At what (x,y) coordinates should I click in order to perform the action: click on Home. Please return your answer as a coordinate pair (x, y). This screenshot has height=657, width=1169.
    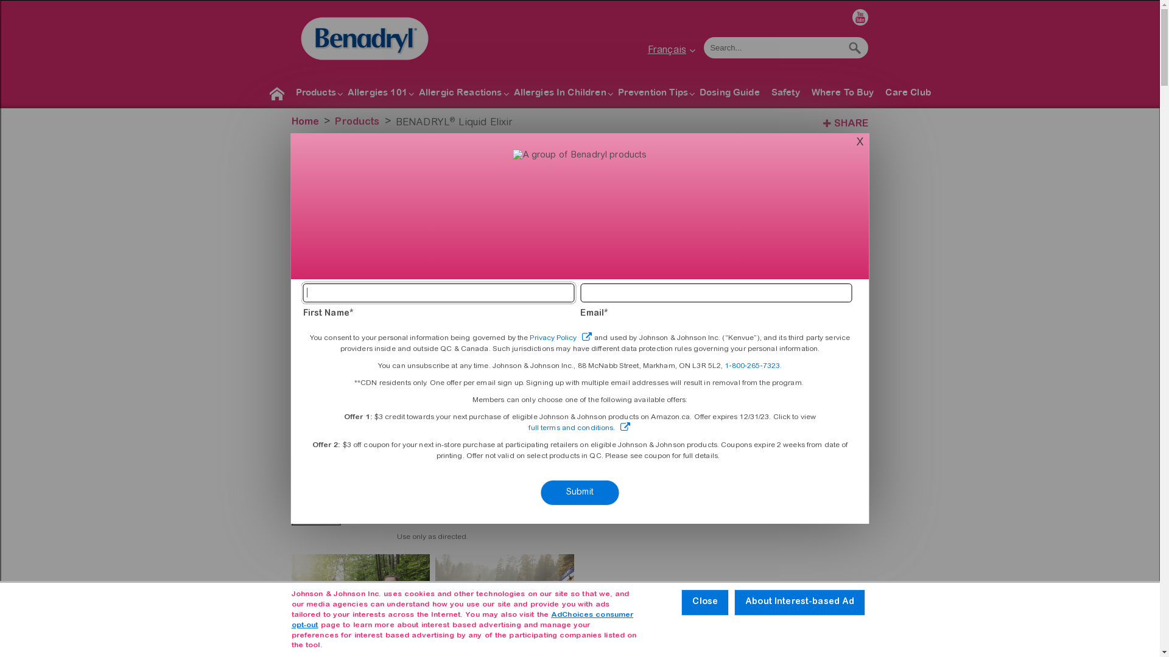
    Looking at the image, I should click on (277, 95).